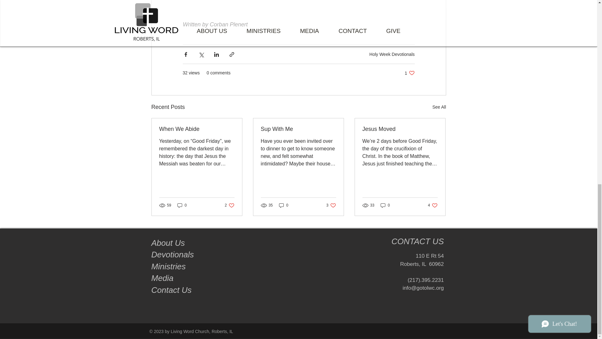  I want to click on See All, so click(400, 129).